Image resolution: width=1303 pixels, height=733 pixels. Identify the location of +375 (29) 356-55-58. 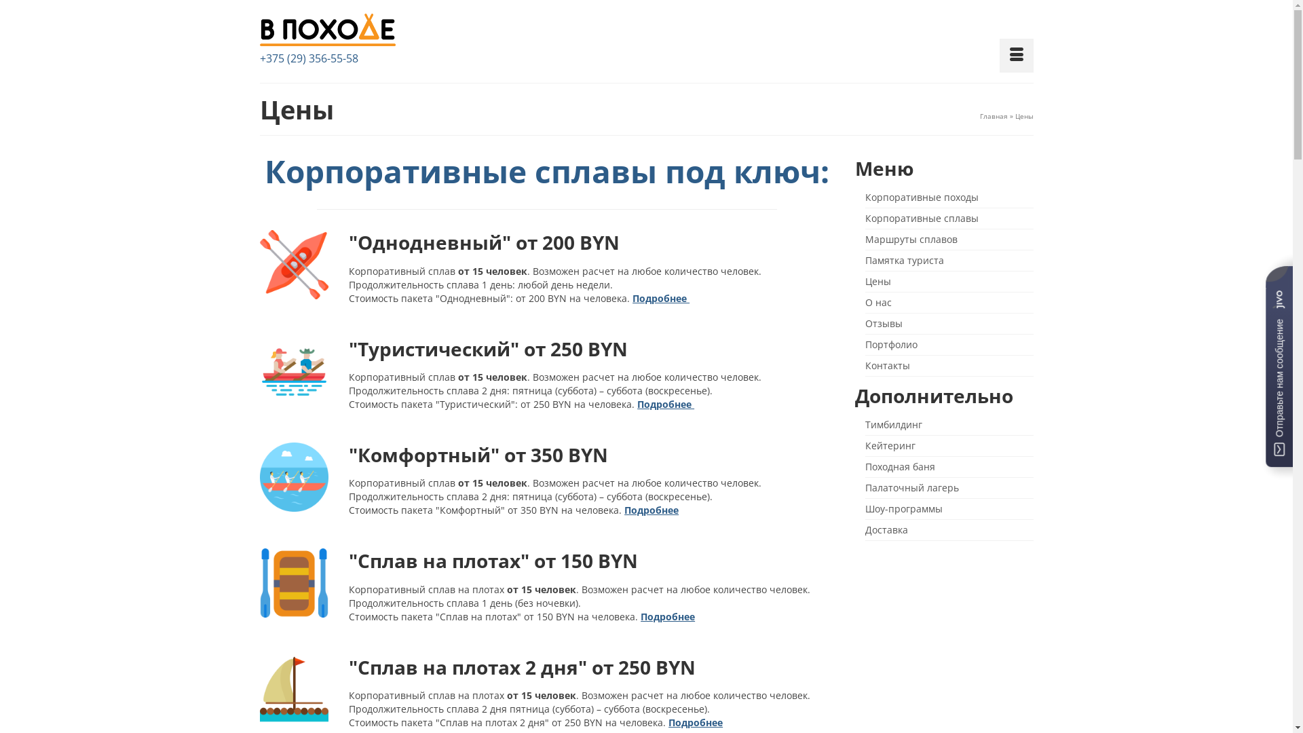
(308, 58).